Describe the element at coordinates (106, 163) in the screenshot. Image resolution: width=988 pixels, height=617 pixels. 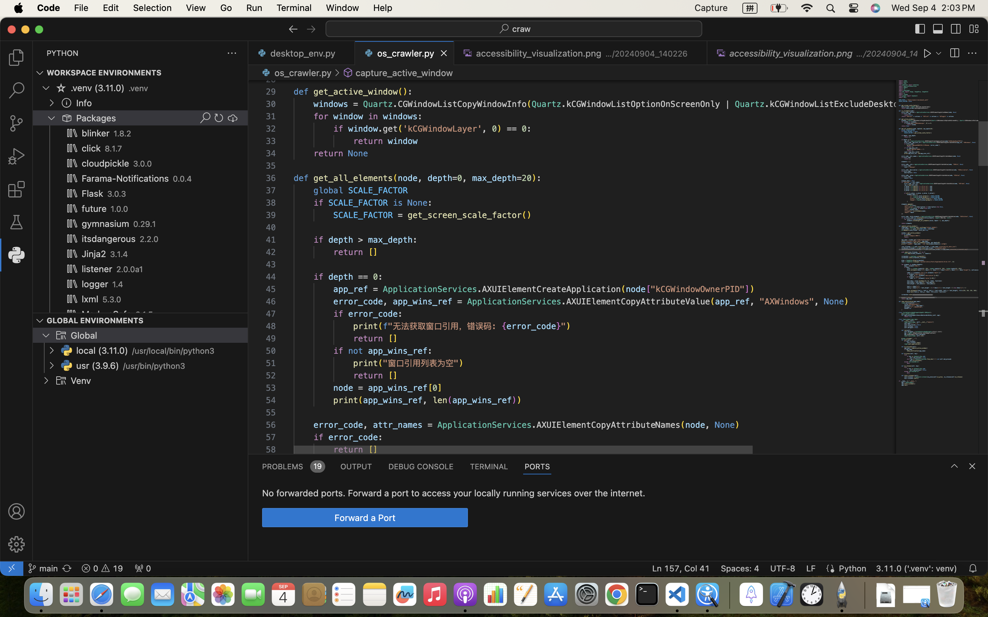
I see `cloudpickle` at that location.